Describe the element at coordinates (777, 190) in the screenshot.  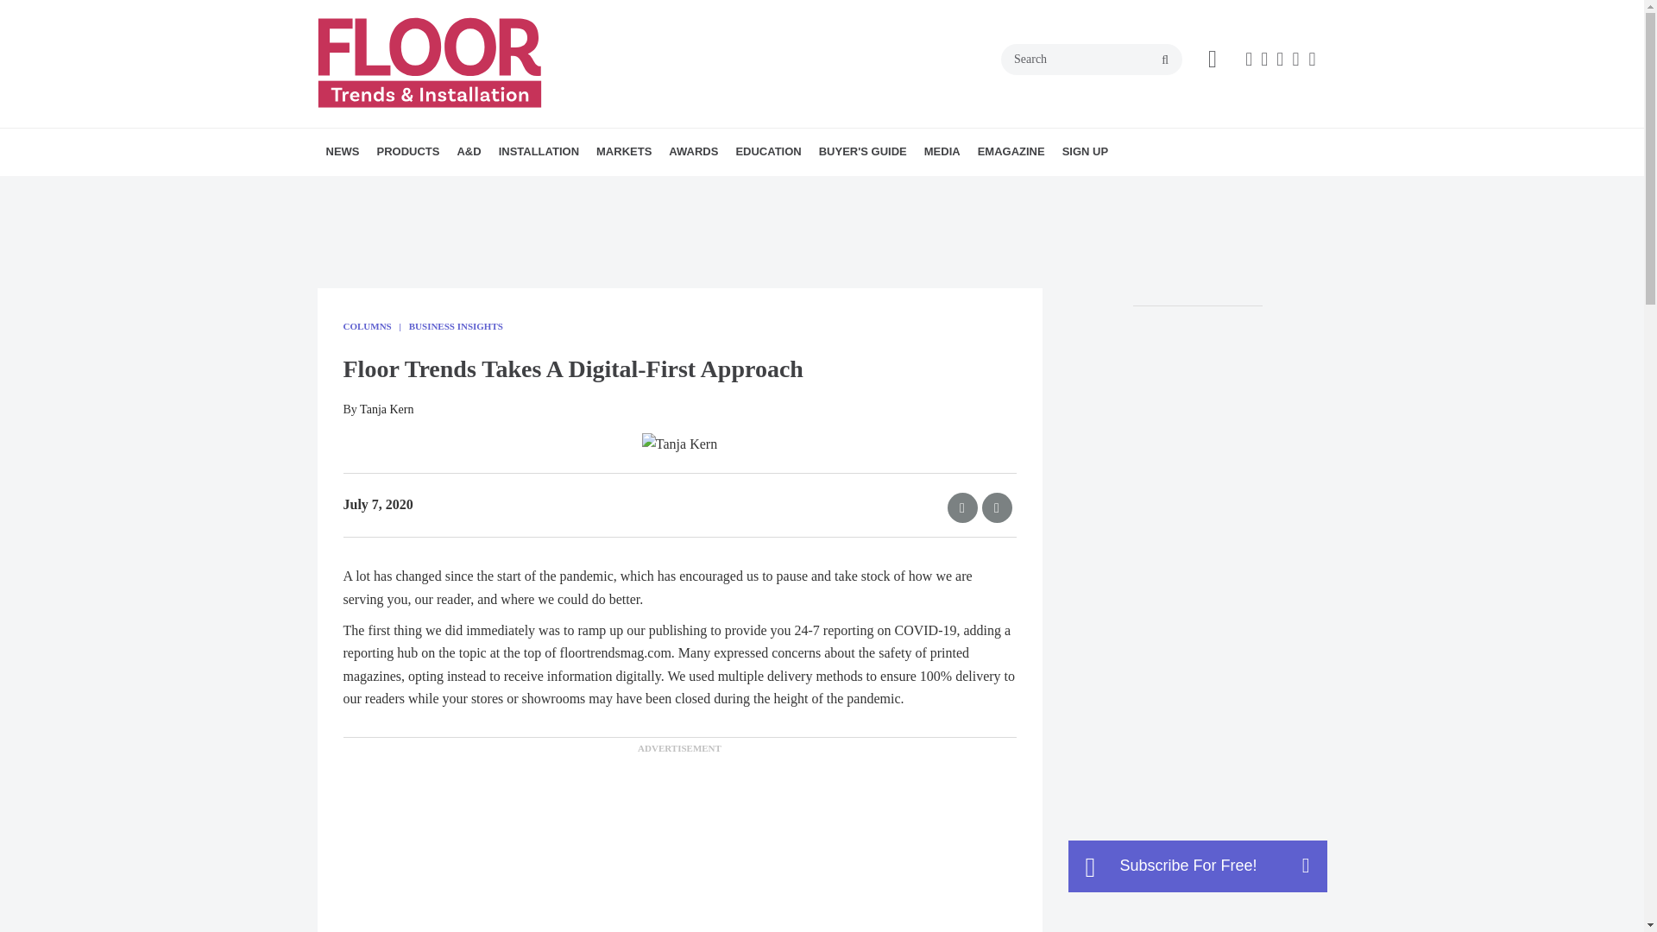
I see `TOP FLOORING PRODUCTS` at that location.